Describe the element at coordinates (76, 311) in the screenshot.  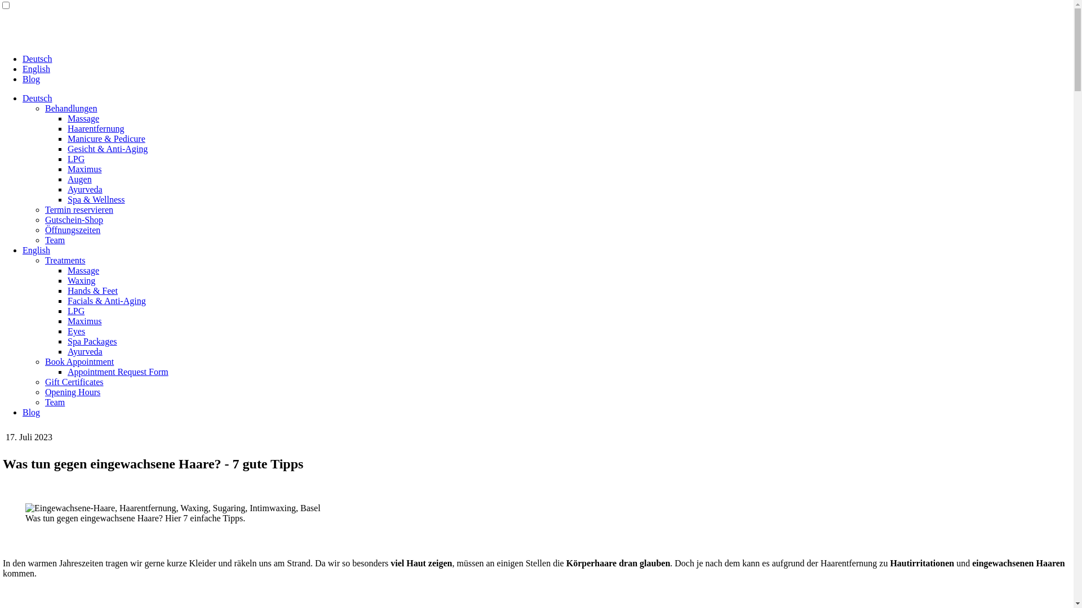
I see `LPG` at that location.